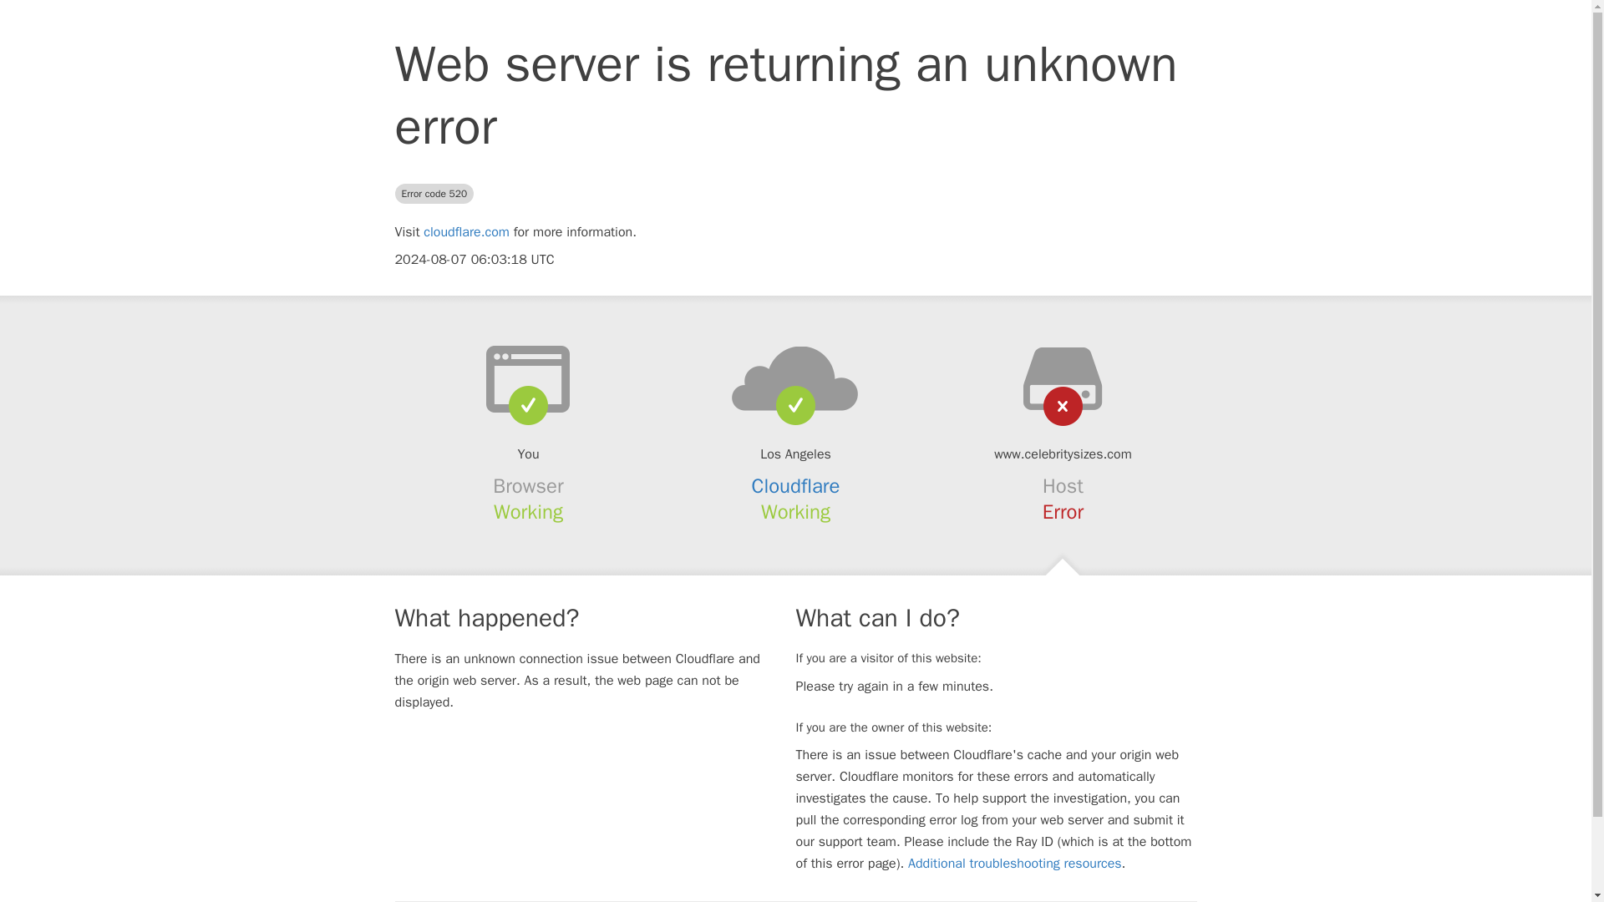 Image resolution: width=1604 pixels, height=902 pixels. Describe the element at coordinates (1014, 864) in the screenshot. I see `Additional troubleshooting resources` at that location.